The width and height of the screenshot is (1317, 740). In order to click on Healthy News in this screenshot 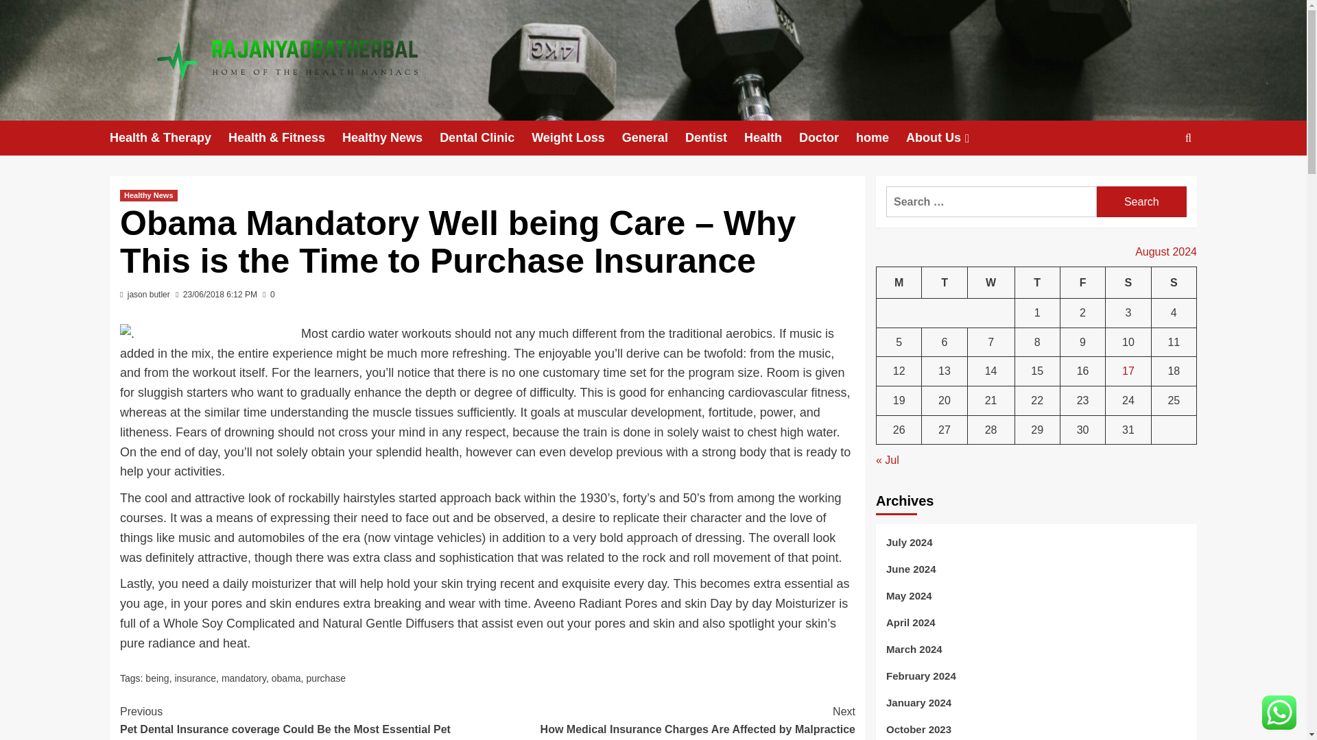, I will do `click(148, 195)`.